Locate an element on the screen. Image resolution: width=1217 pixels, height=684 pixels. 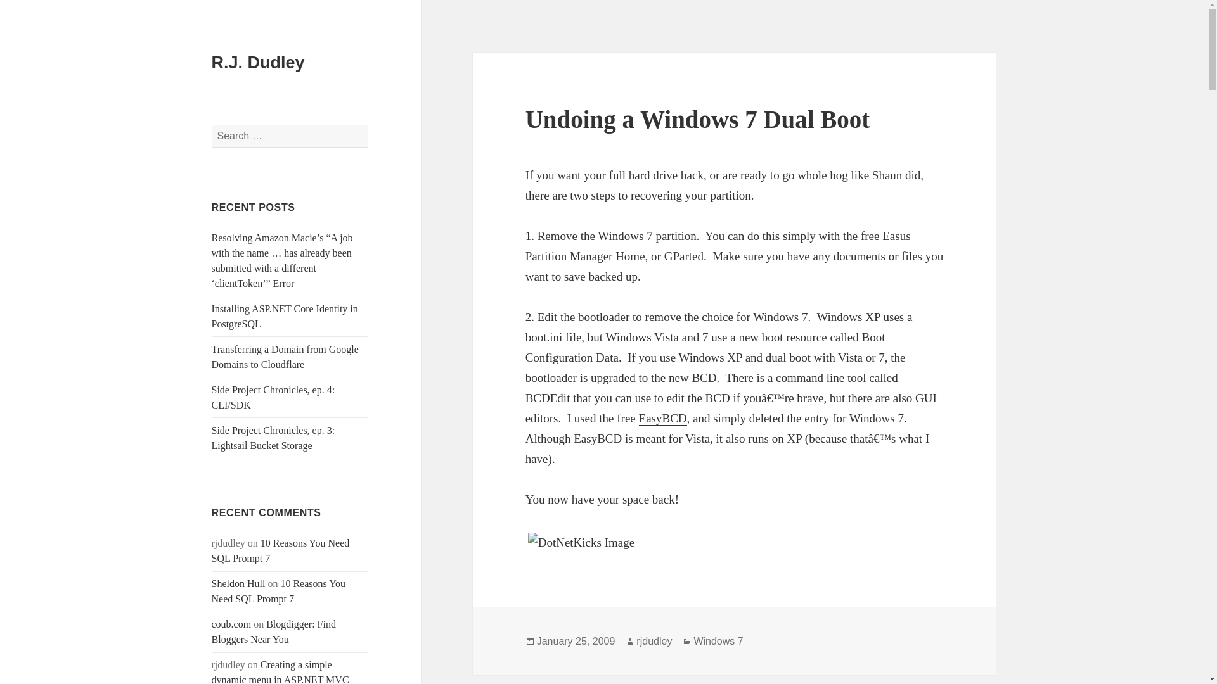
Blogdigger: Find Bloggers Near You is located at coordinates (274, 632).